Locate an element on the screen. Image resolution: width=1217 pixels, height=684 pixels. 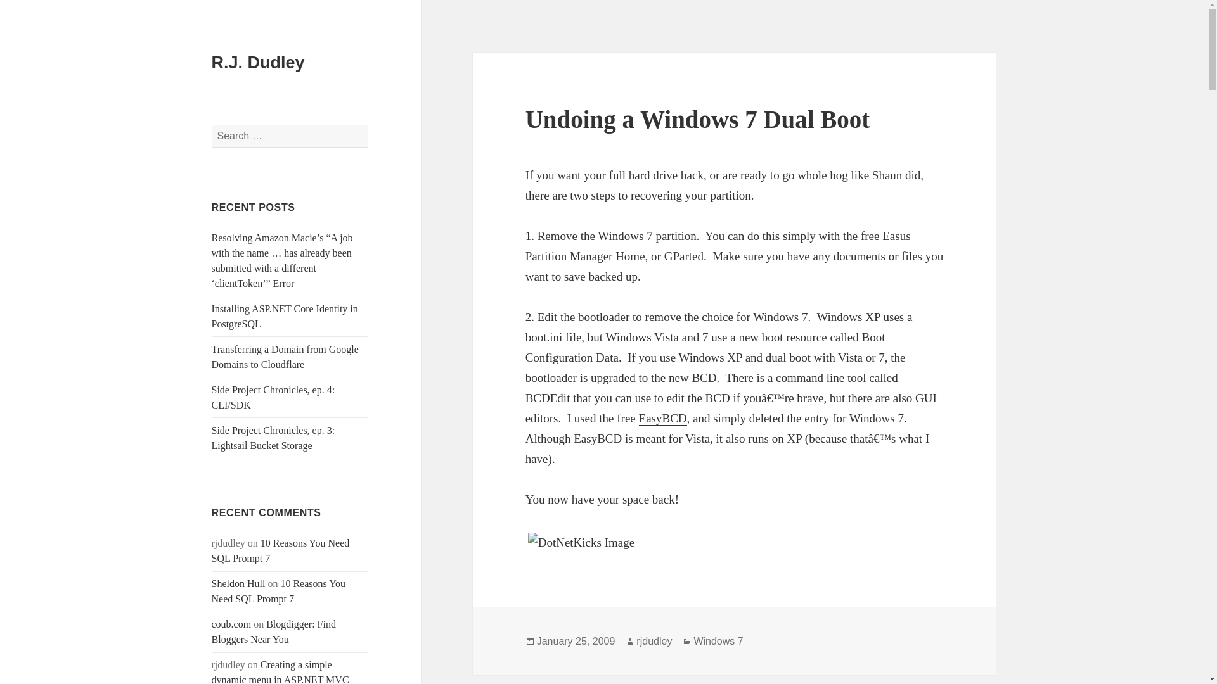
Blogdigger: Find Bloggers Near You is located at coordinates (274, 632).